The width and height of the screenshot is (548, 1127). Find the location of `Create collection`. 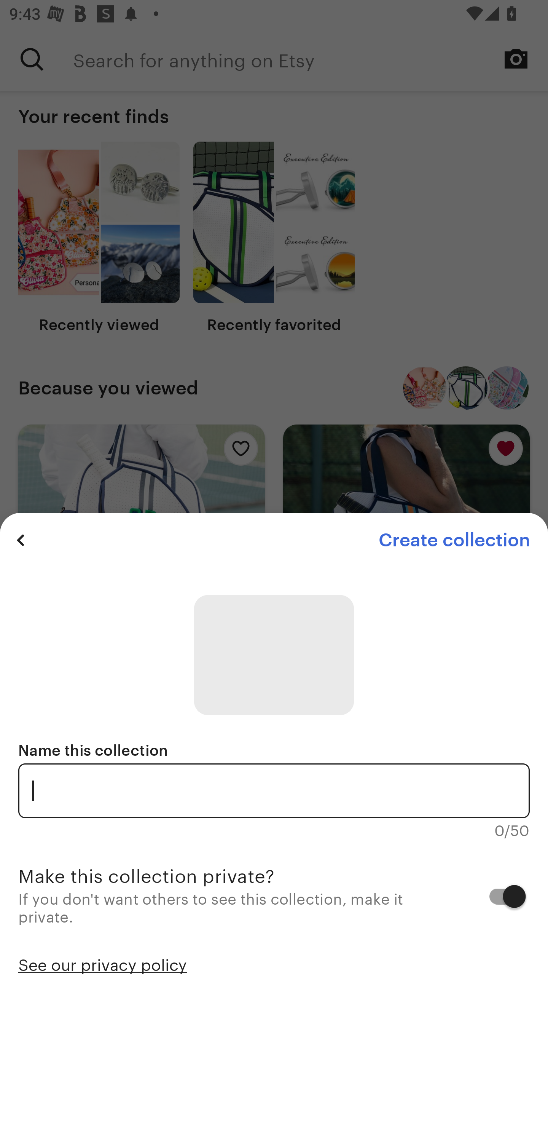

Create collection is located at coordinates (454, 540).